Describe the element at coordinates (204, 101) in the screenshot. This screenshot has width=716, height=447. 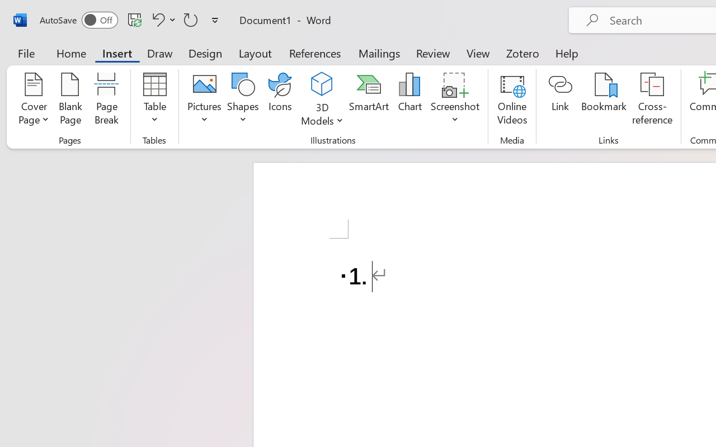
I see `Pictures` at that location.